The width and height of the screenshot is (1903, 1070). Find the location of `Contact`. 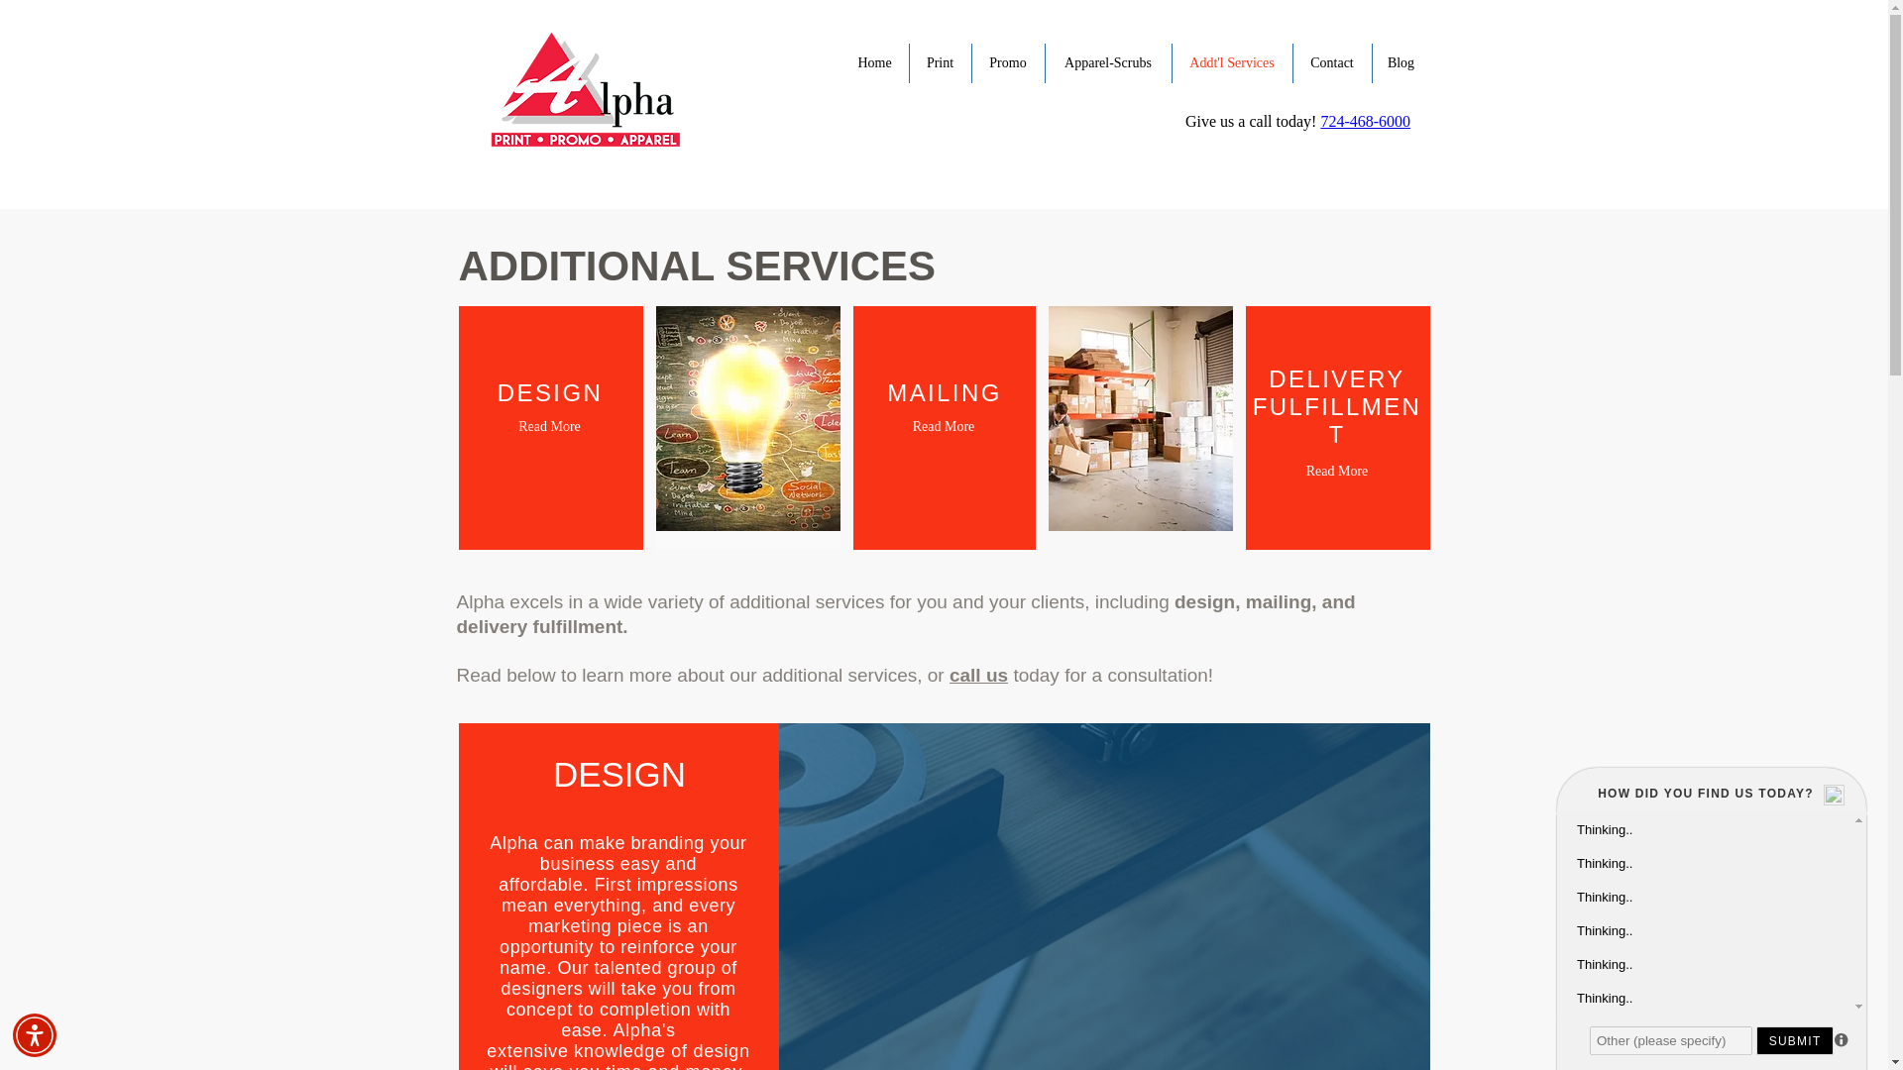

Contact is located at coordinates (1330, 63).